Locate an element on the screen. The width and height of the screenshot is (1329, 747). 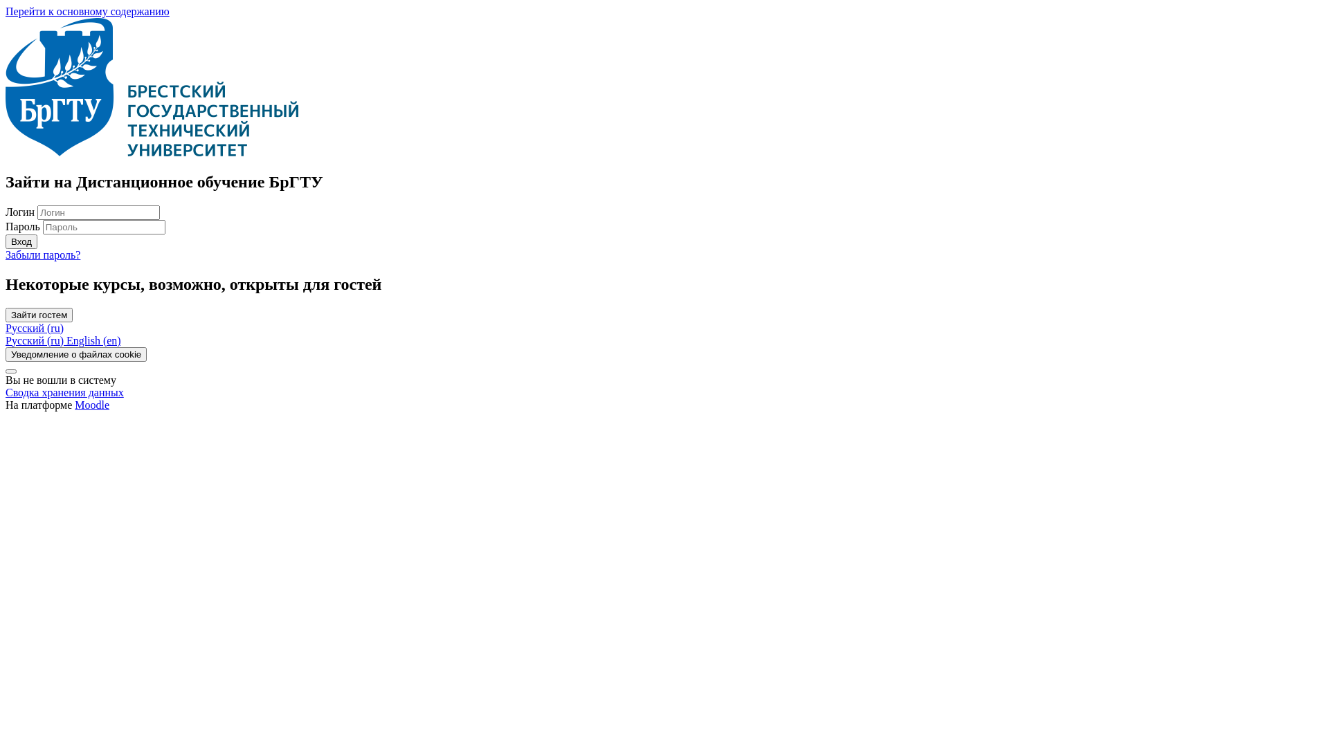
English (en) is located at coordinates (94, 340).